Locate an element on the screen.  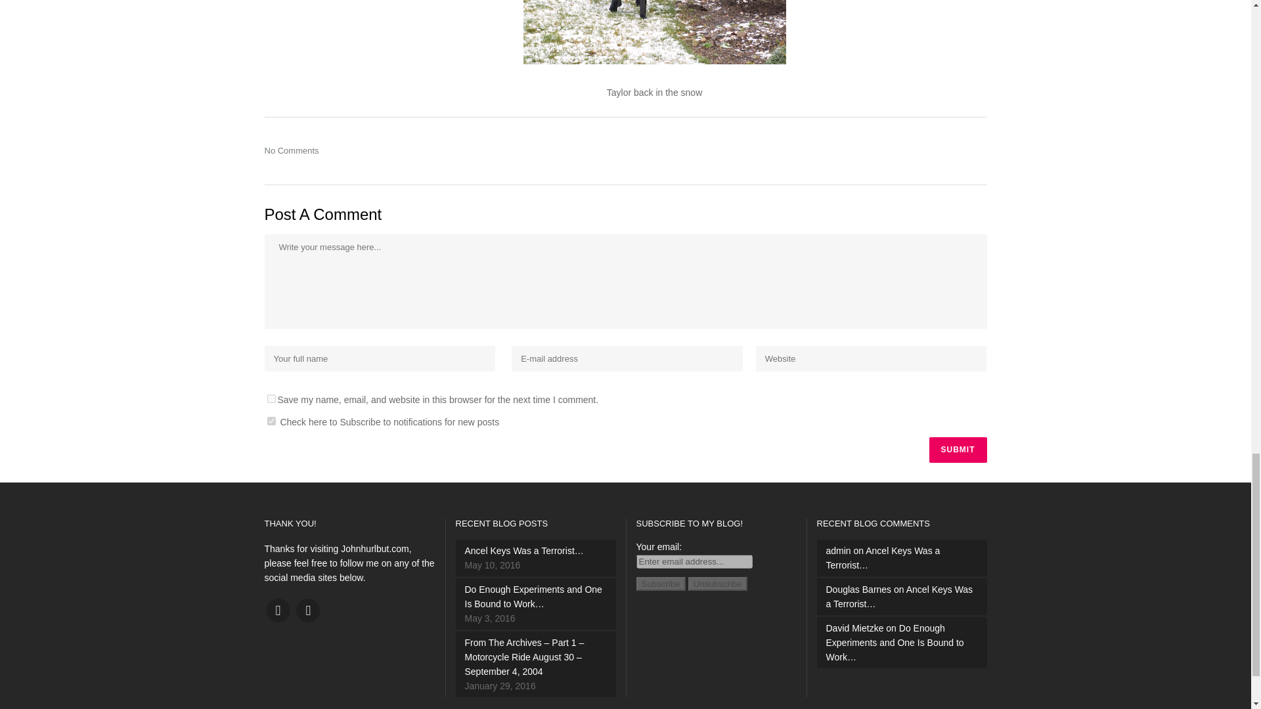
Enter email address... is located at coordinates (694, 561).